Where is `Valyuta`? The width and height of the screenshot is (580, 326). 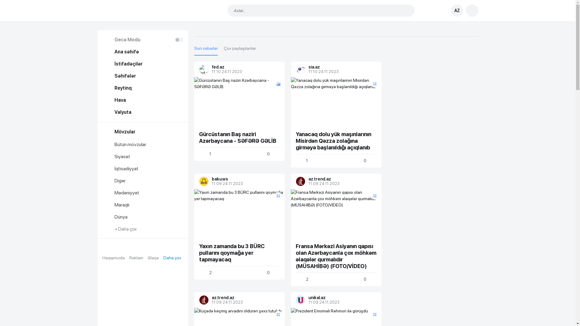
Valyuta is located at coordinates (143, 112).